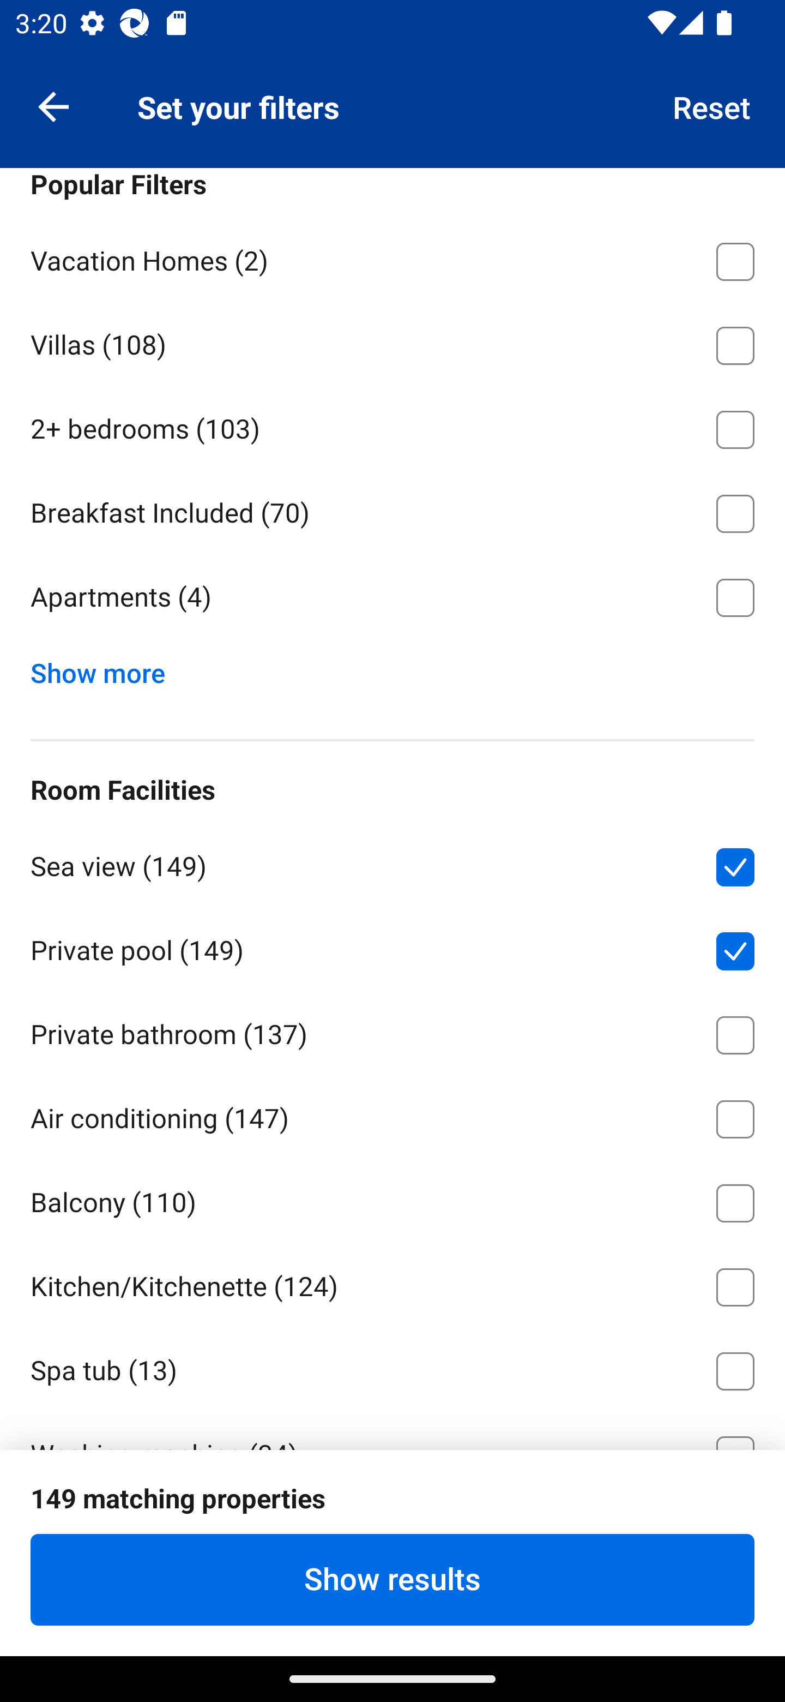  Describe the element at coordinates (392, 342) in the screenshot. I see `Villas ⁦(108)` at that location.